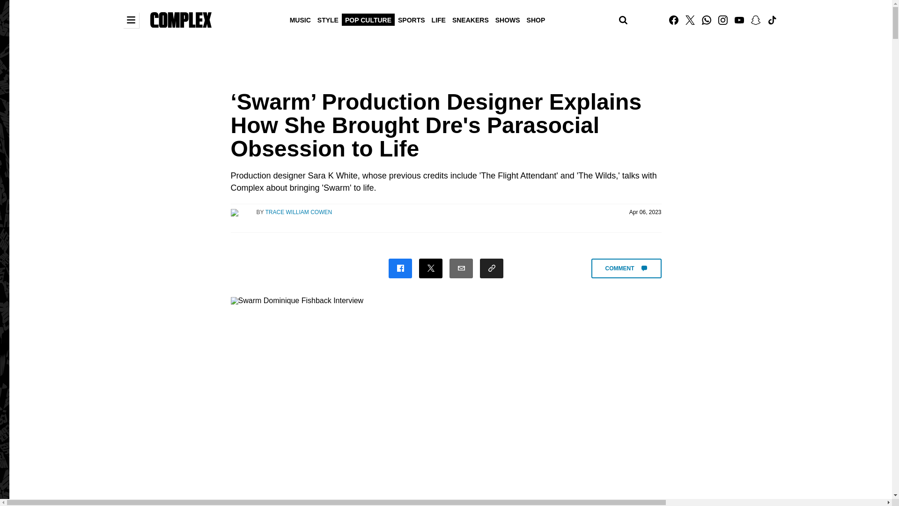 The image size is (899, 506). What do you see at coordinates (411, 19) in the screenshot?
I see `SPORTS` at bounding box center [411, 19].